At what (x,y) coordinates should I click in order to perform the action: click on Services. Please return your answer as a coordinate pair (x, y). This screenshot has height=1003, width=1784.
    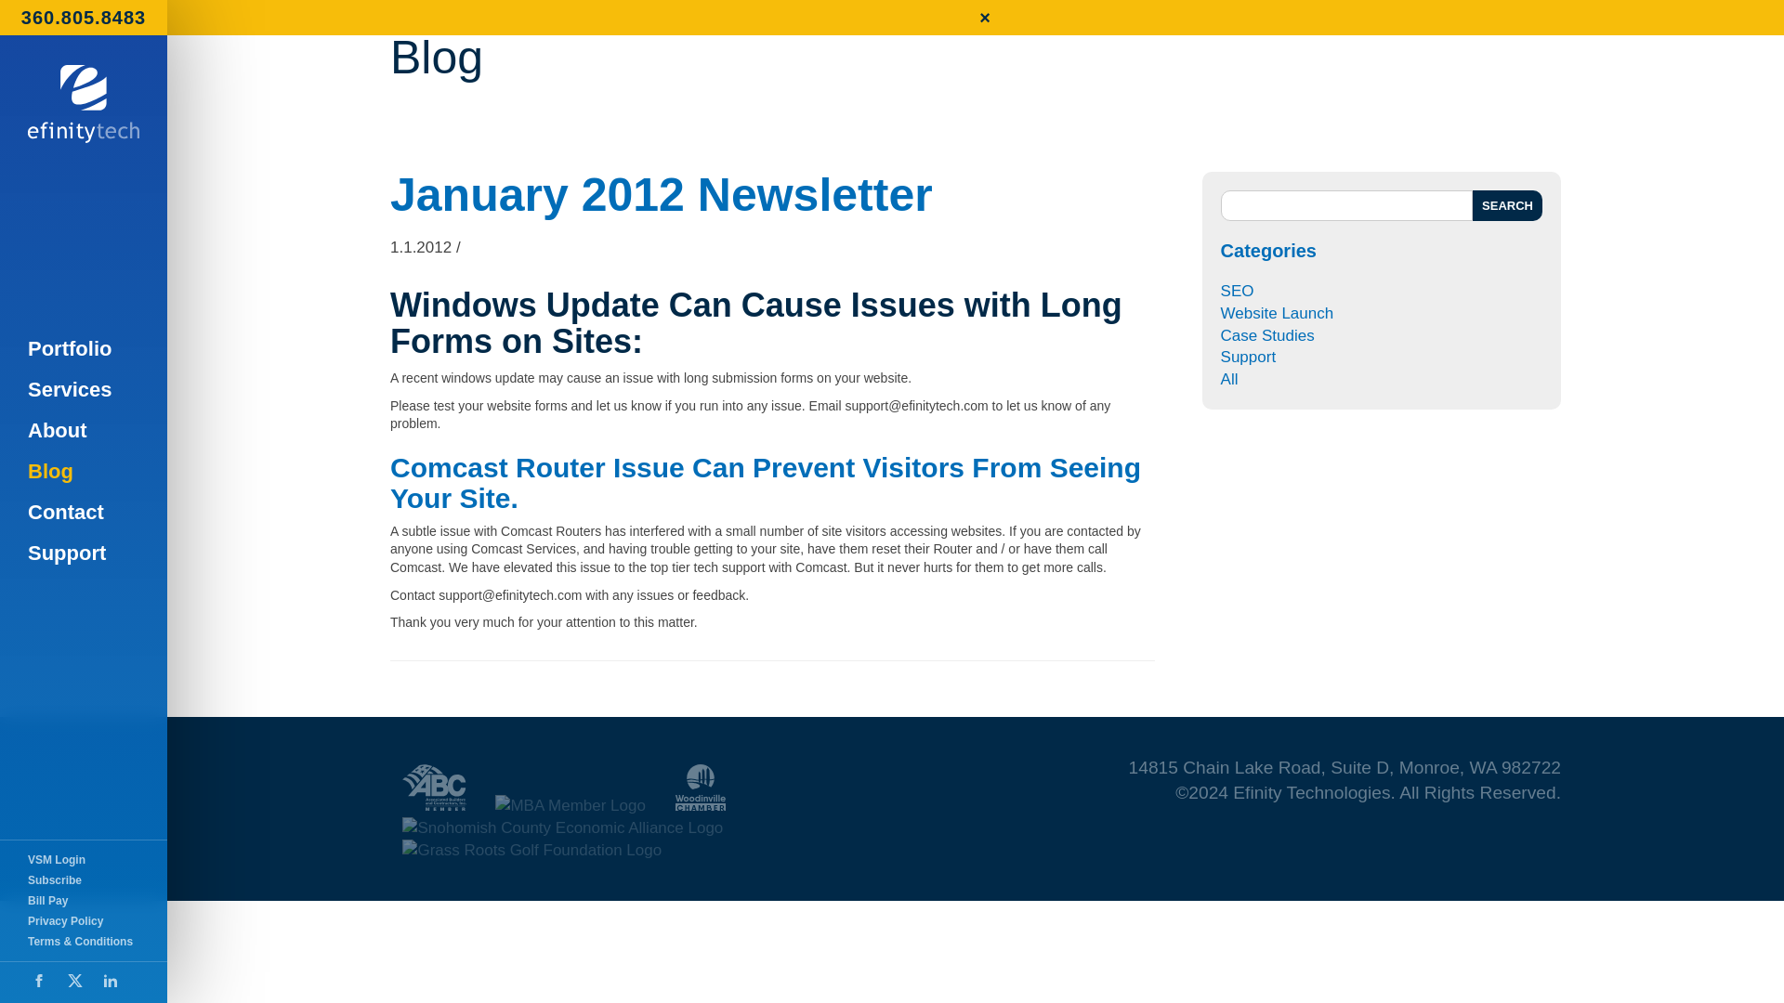
    Looking at the image, I should click on (84, 390).